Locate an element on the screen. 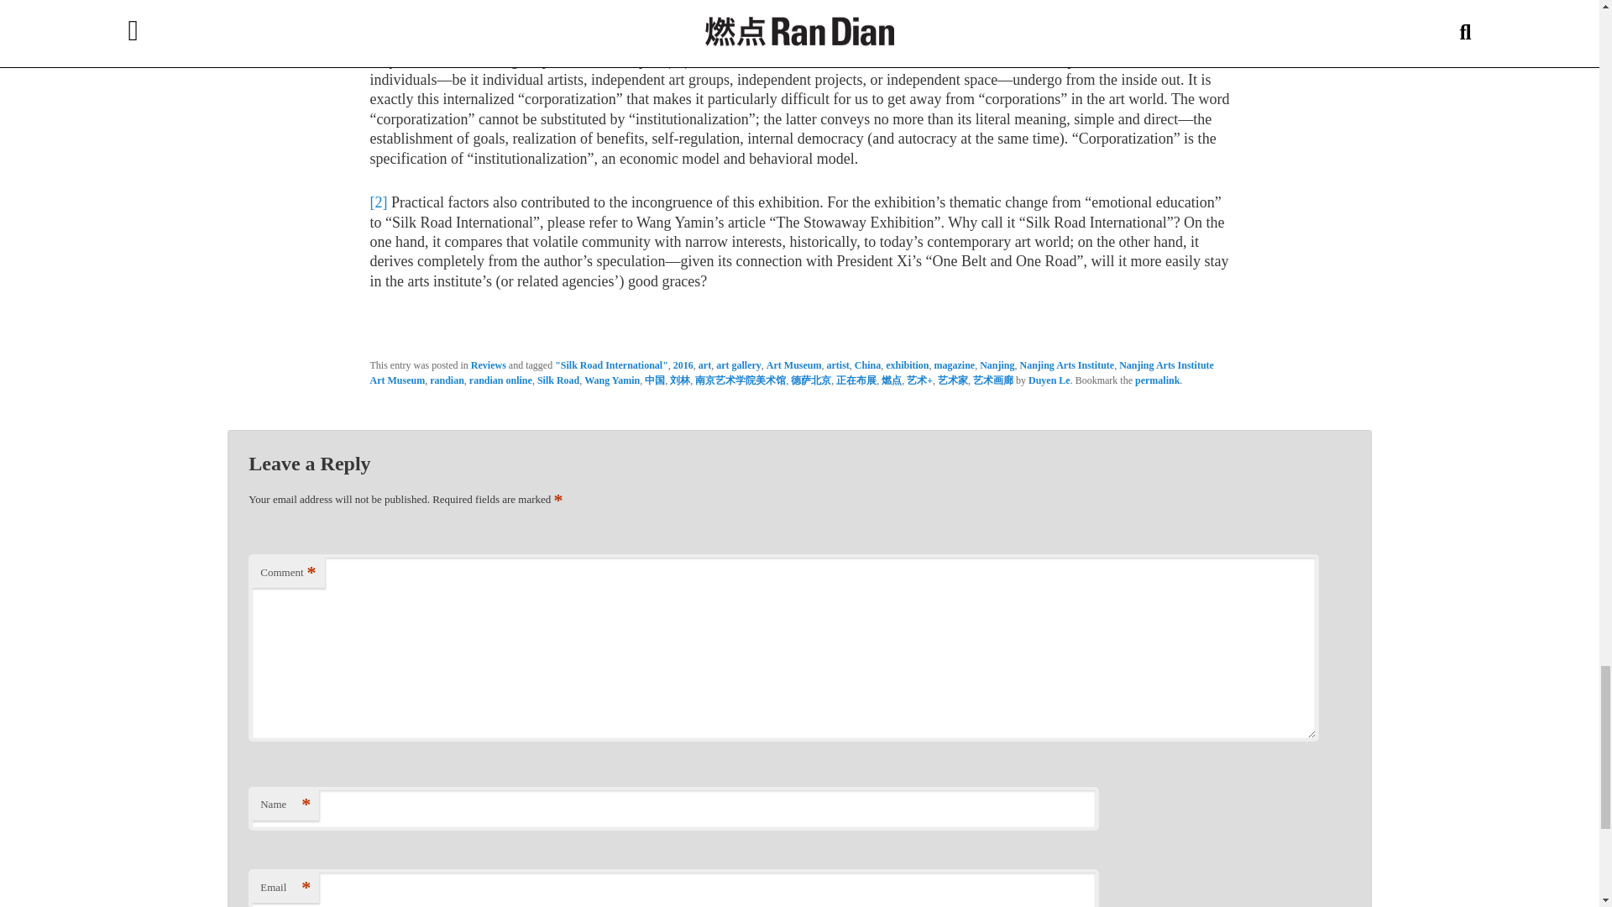 The height and width of the screenshot is (907, 1612). Art Museum is located at coordinates (794, 364).